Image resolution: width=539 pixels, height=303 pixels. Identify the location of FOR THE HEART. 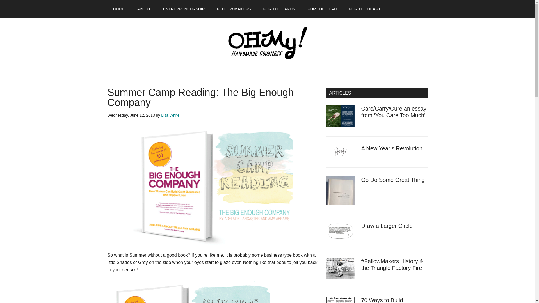
(364, 9).